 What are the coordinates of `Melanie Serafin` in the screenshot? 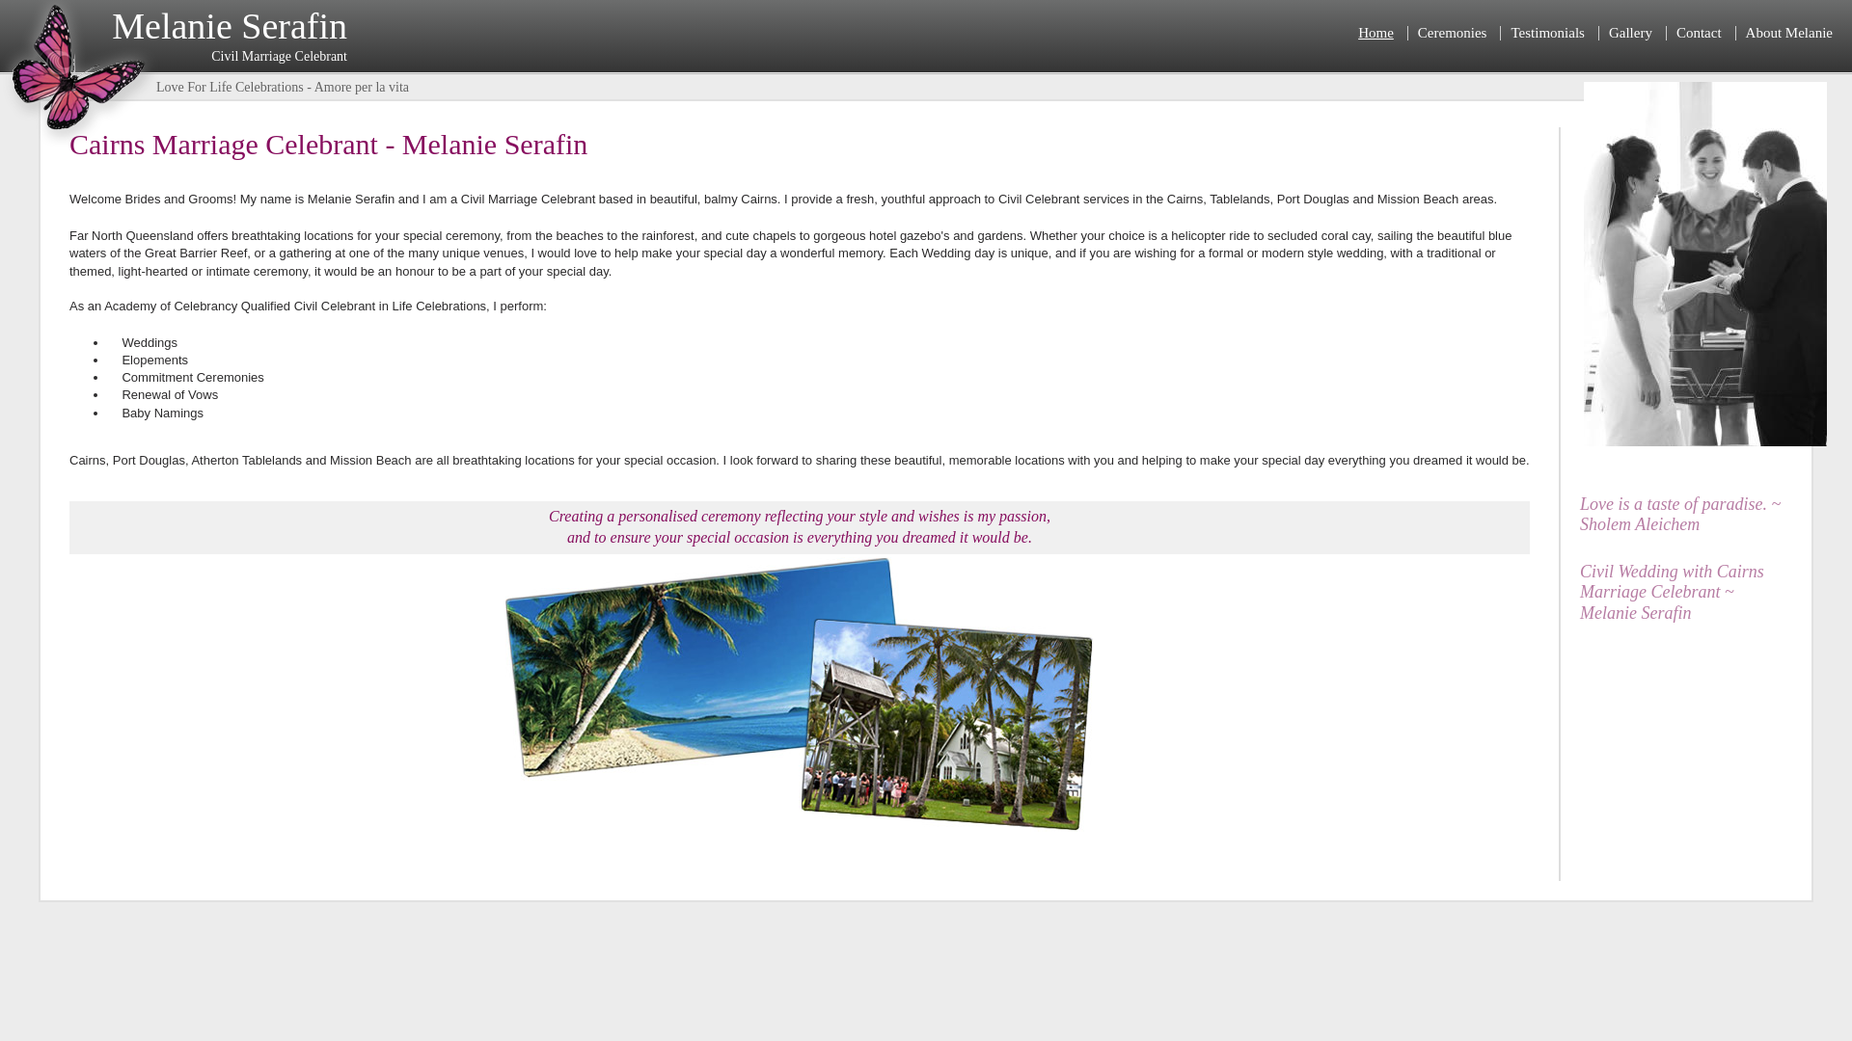 It's located at (230, 26).